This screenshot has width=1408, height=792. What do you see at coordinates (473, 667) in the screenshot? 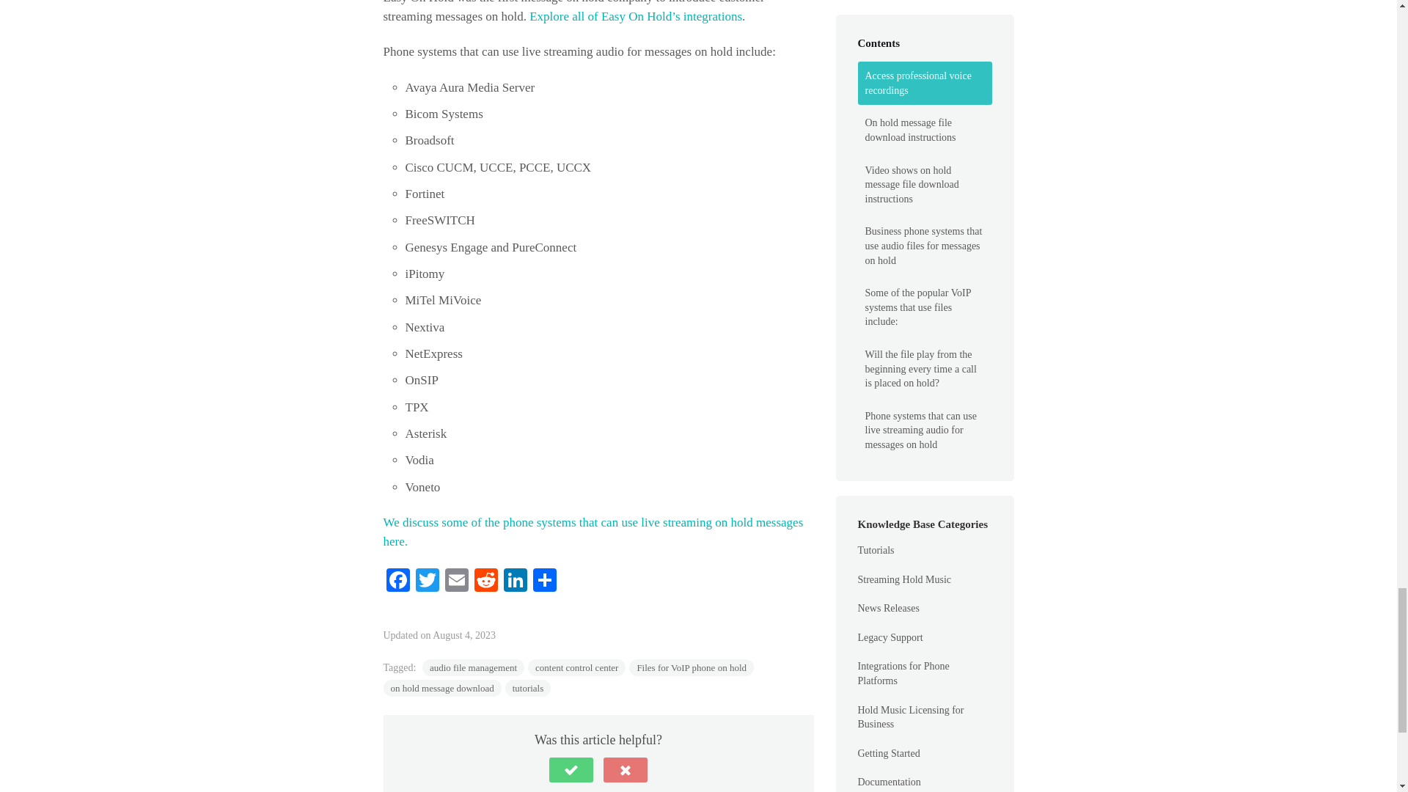
I see `audio file management` at bounding box center [473, 667].